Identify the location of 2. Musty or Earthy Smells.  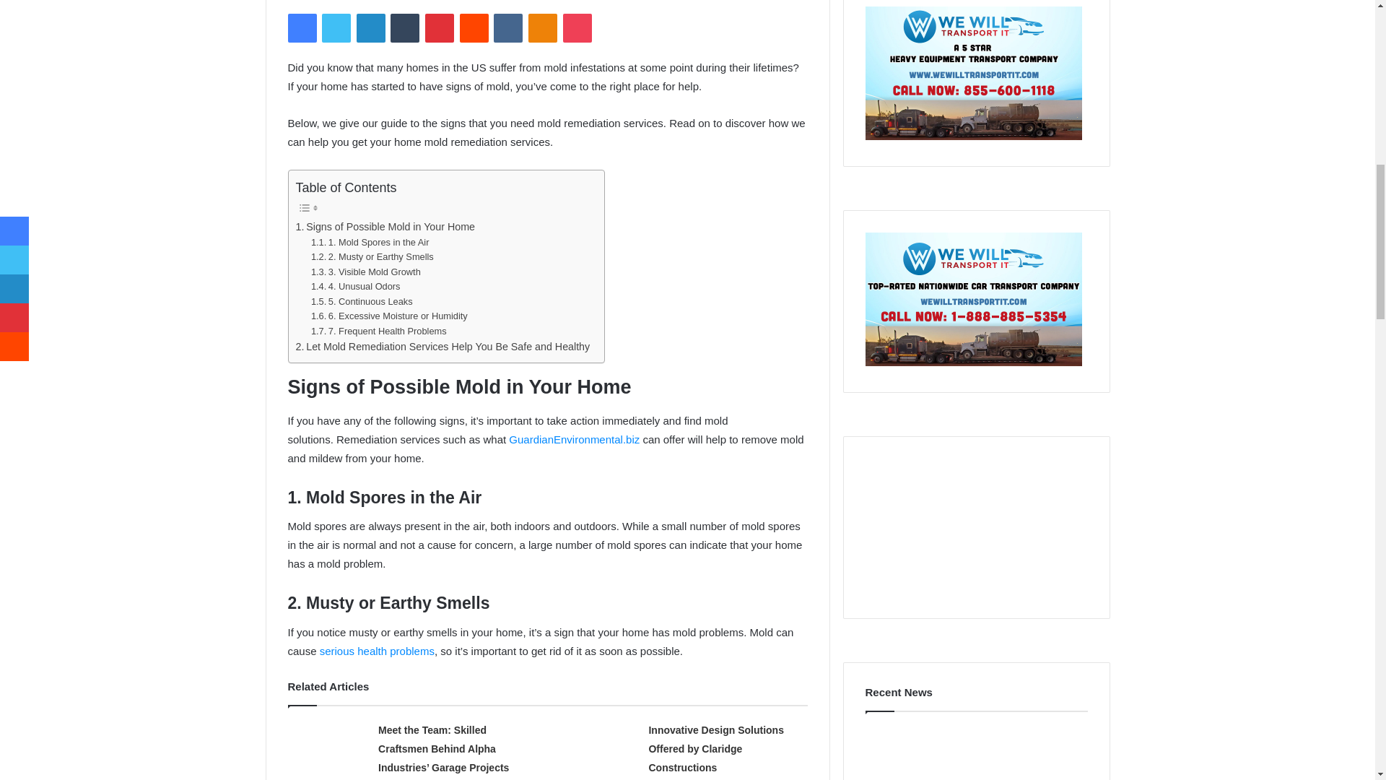
(372, 257).